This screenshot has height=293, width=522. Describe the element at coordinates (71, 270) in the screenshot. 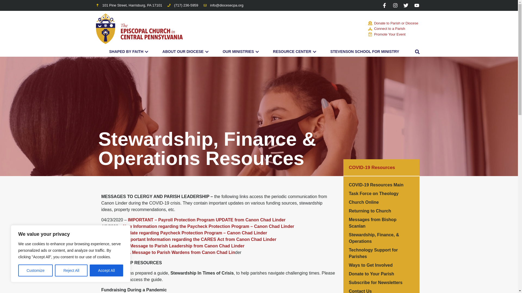

I see `Reject All` at that location.